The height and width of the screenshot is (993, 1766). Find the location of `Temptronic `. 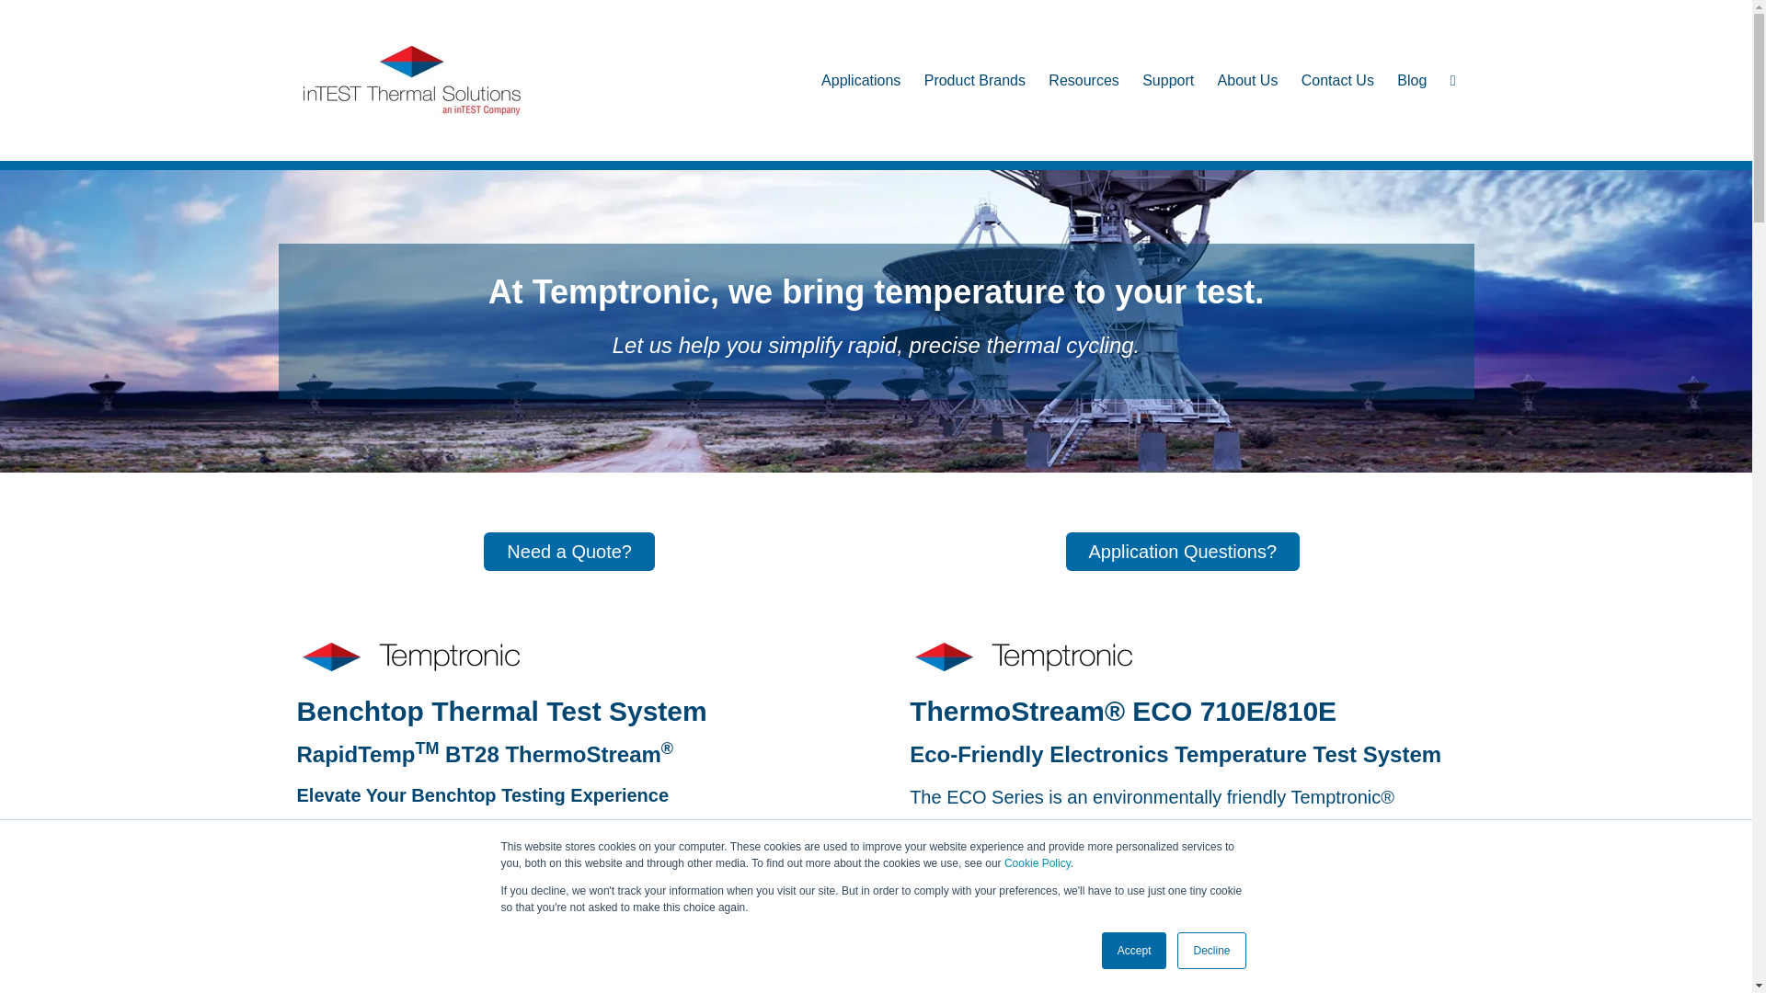

Temptronic  is located at coordinates (410, 656).